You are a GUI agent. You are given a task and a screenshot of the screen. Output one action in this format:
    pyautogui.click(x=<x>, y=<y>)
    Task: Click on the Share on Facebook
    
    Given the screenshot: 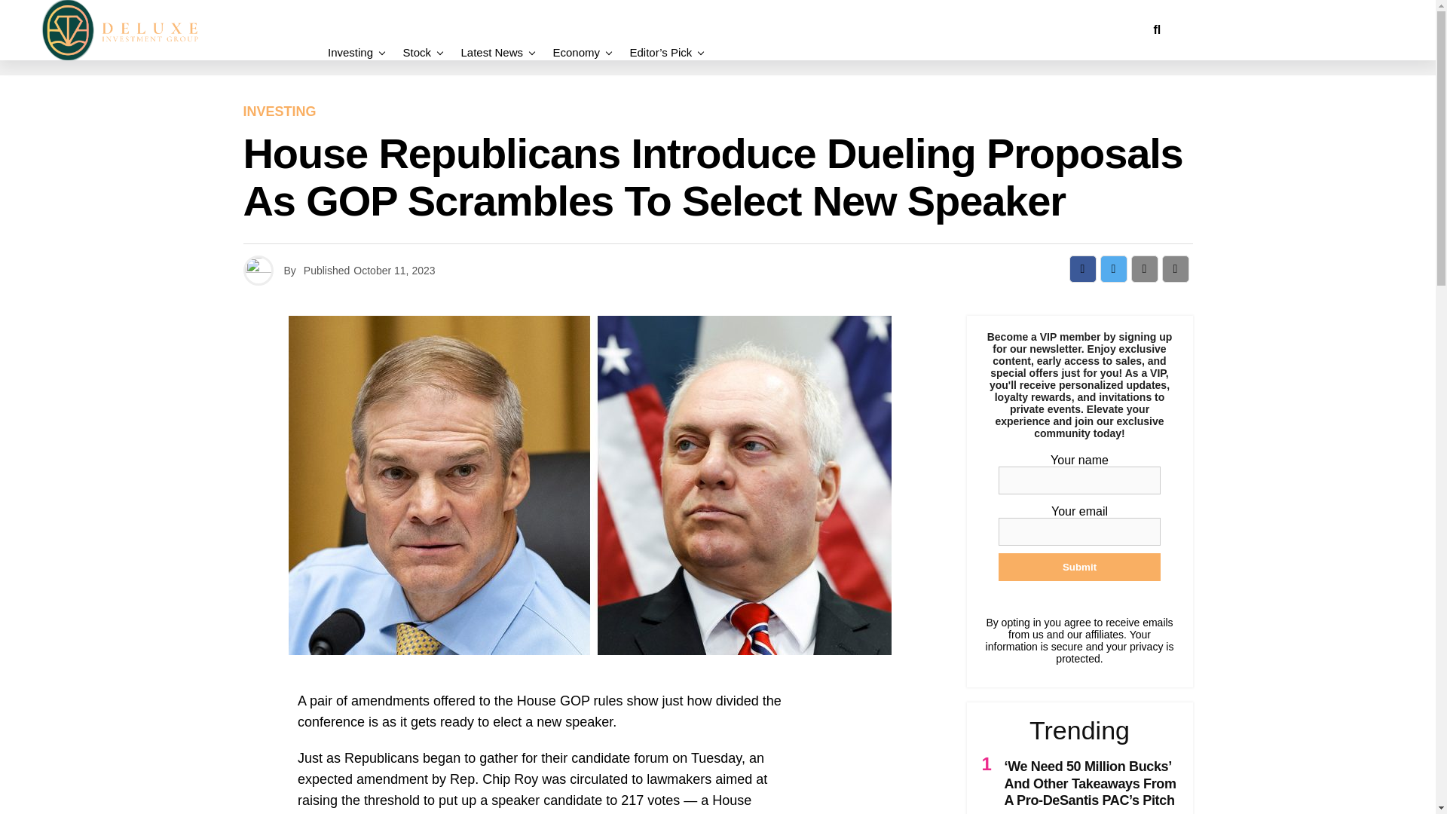 What is the action you would take?
    pyautogui.click(x=1082, y=268)
    